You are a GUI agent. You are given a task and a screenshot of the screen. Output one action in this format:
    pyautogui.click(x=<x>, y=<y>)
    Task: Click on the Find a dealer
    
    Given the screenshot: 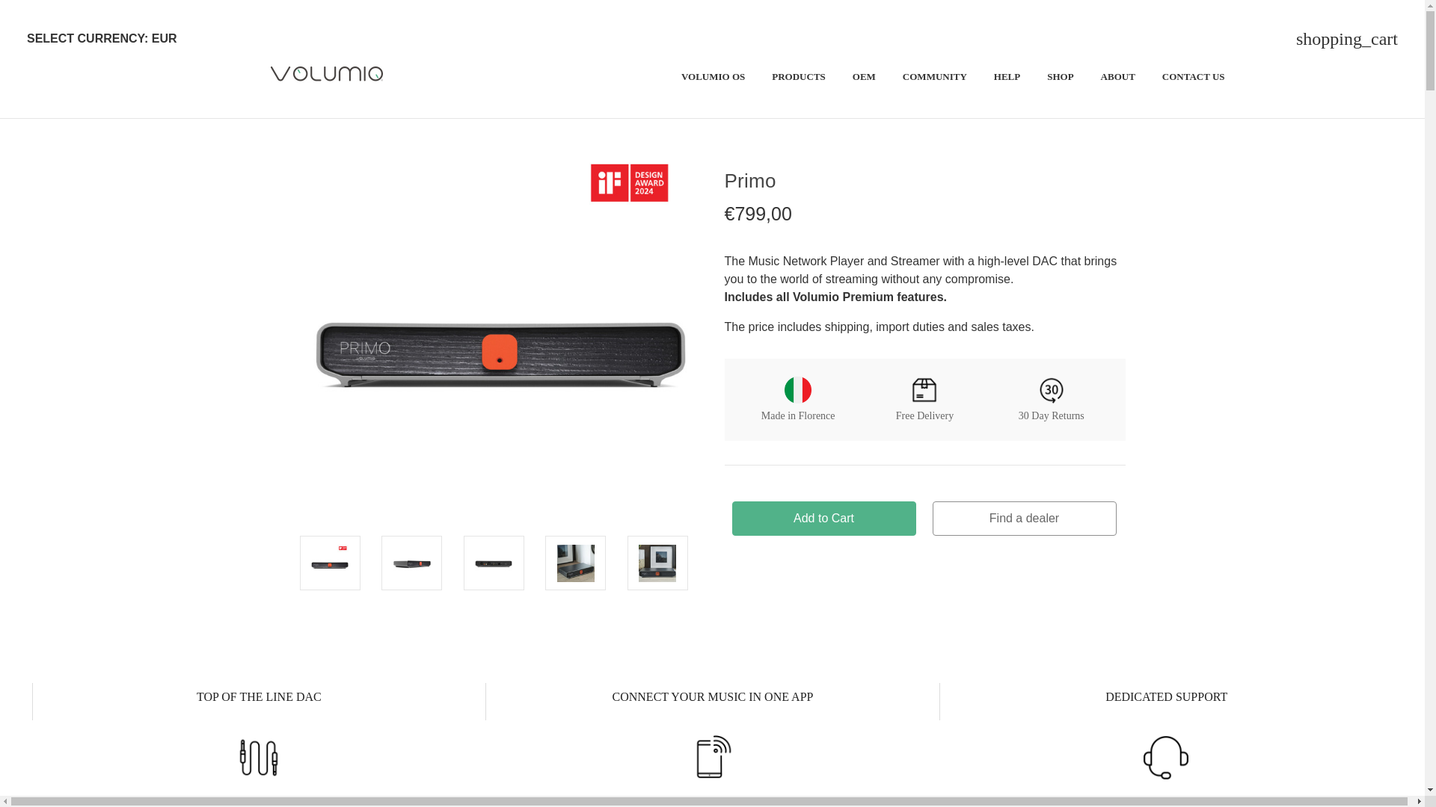 What is the action you would take?
    pyautogui.click(x=1023, y=517)
    